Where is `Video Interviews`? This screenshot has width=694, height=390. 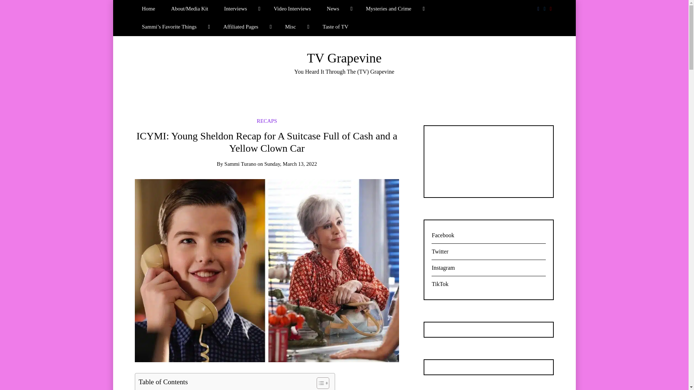 Video Interviews is located at coordinates (292, 9).